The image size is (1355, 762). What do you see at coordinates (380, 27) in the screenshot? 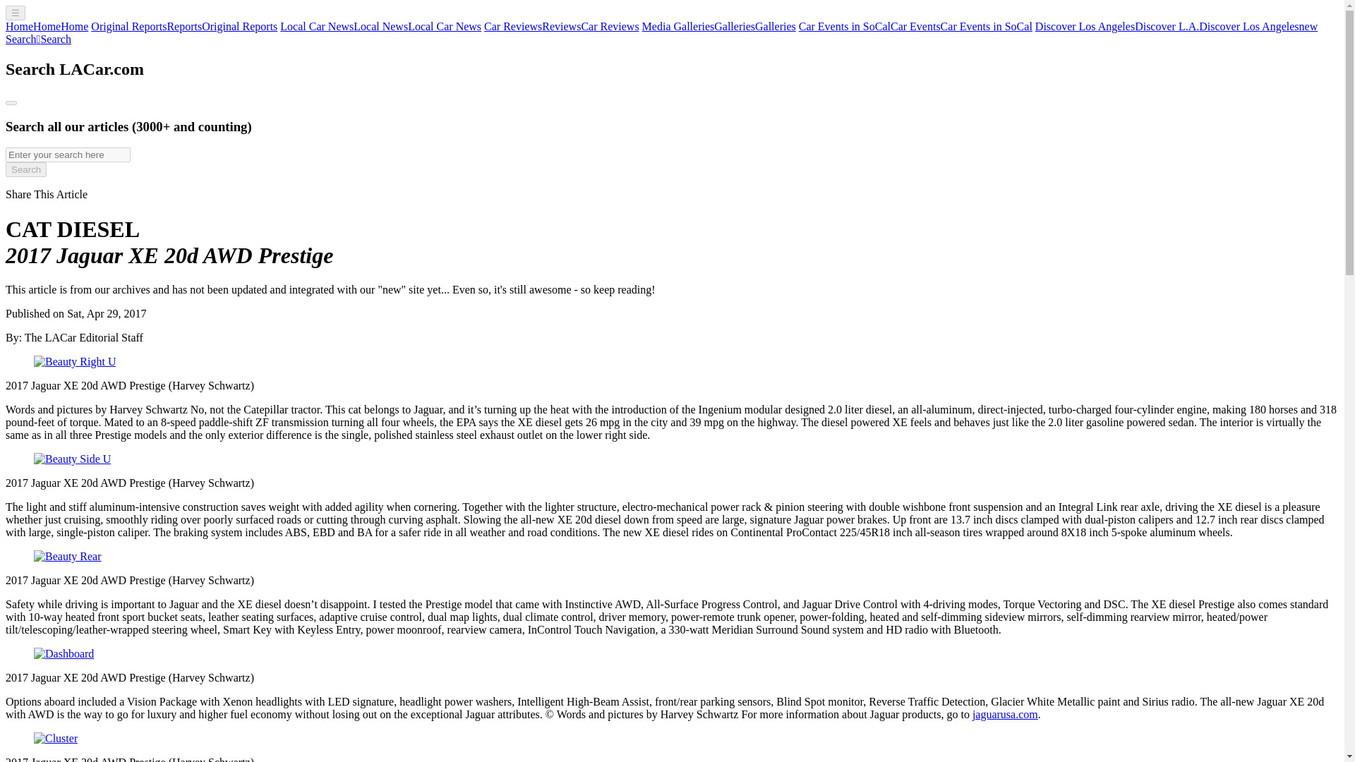
I see `Local Car NewsLocal NewsLocal Car News` at bounding box center [380, 27].